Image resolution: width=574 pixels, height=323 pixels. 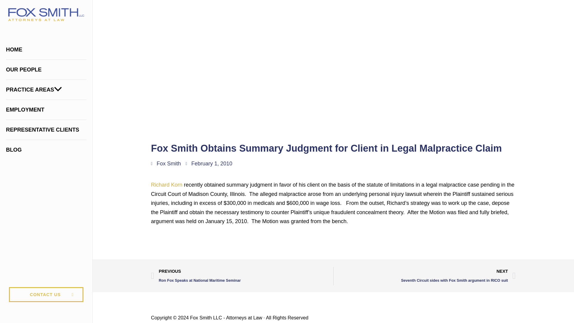 What do you see at coordinates (46, 89) in the screenshot?
I see `PRACTICE AREAS` at bounding box center [46, 89].